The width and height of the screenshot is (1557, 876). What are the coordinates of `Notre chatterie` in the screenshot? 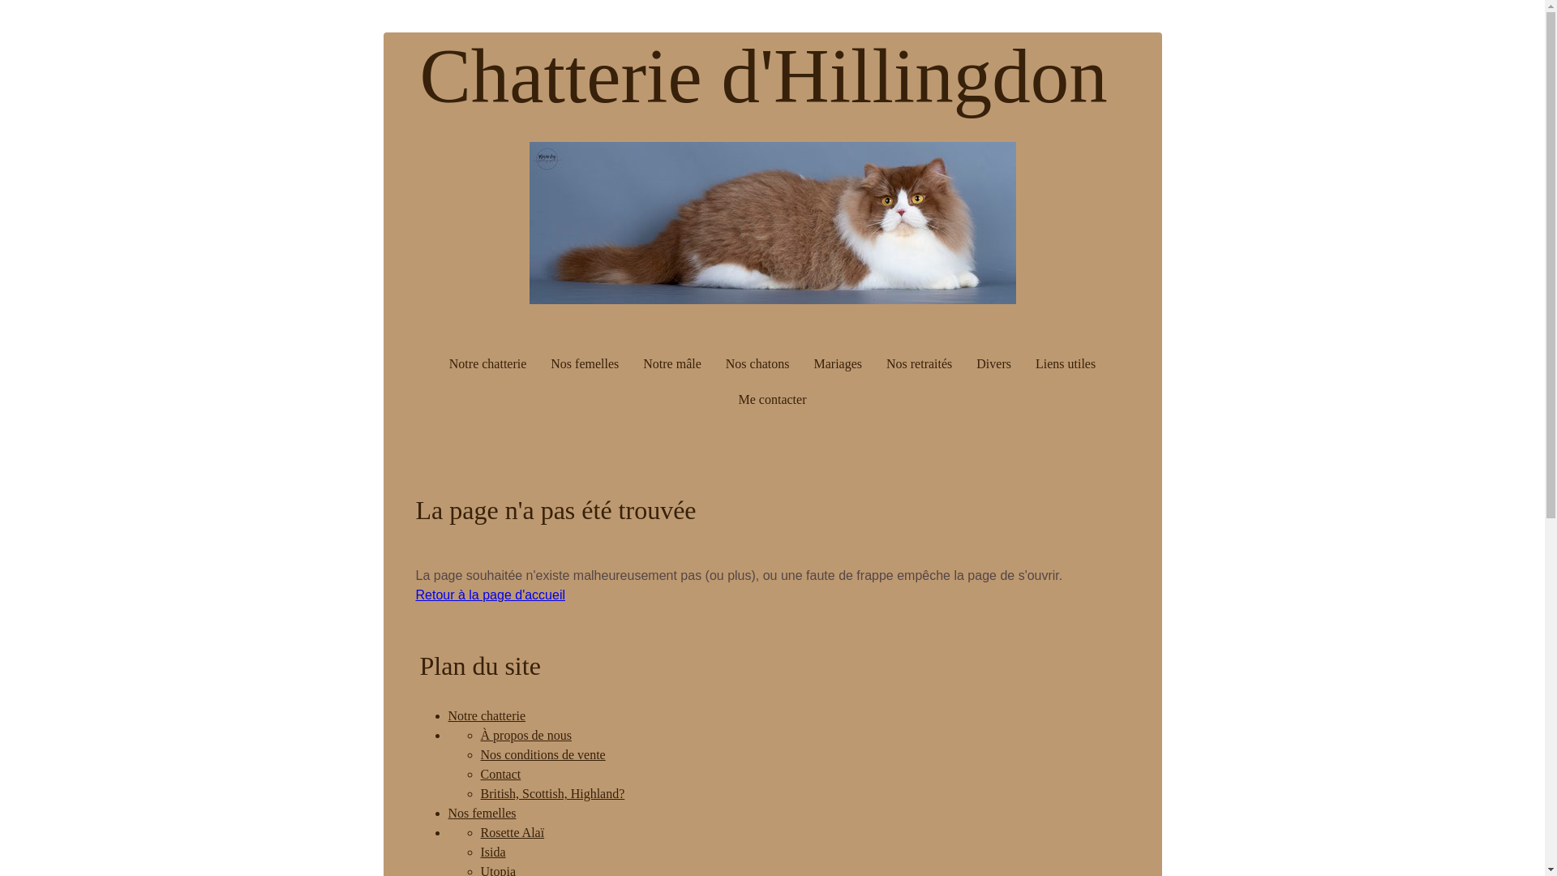 It's located at (488, 364).